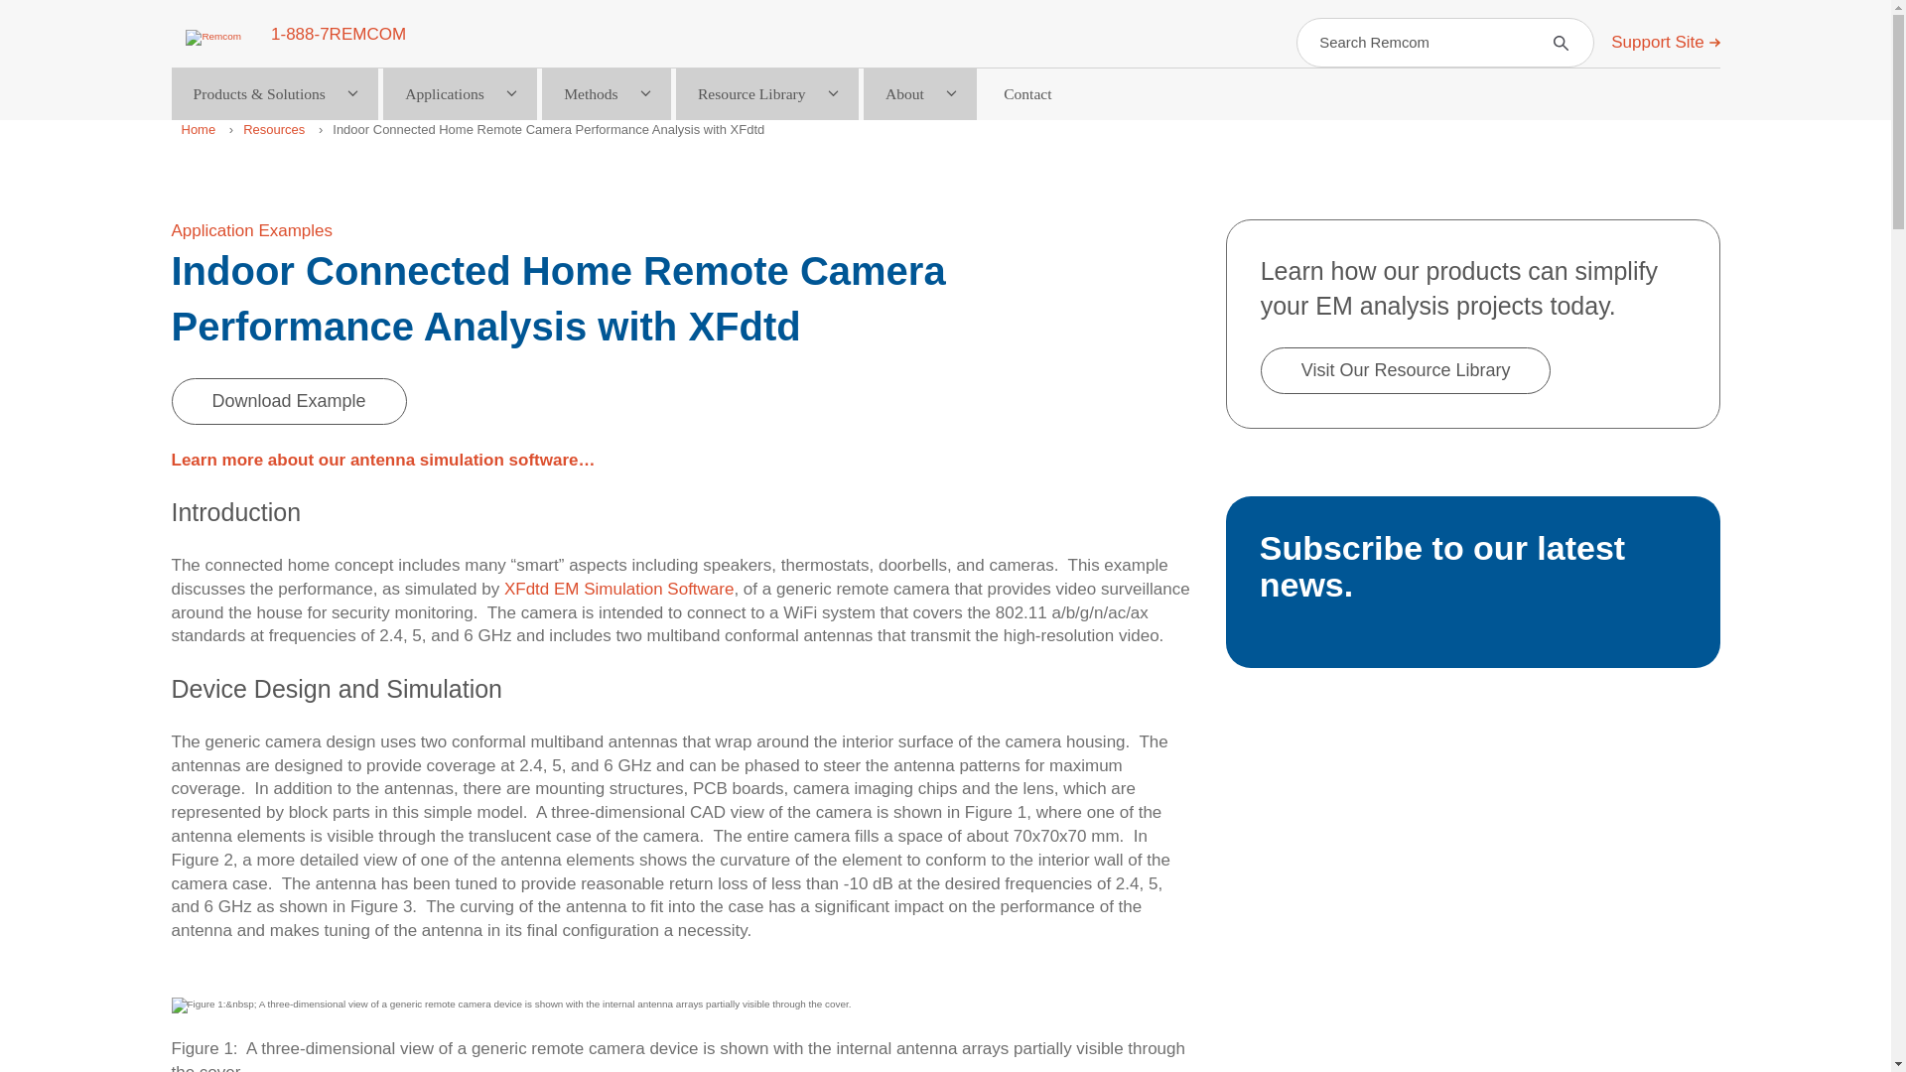 This screenshot has width=1906, height=1072. I want to click on Remcom, so click(212, 38).